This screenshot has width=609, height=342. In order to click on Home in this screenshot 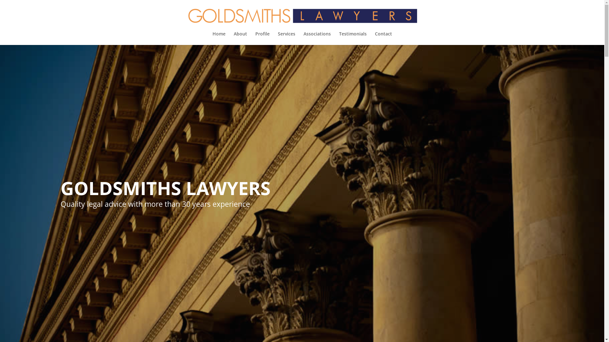, I will do `click(219, 38)`.